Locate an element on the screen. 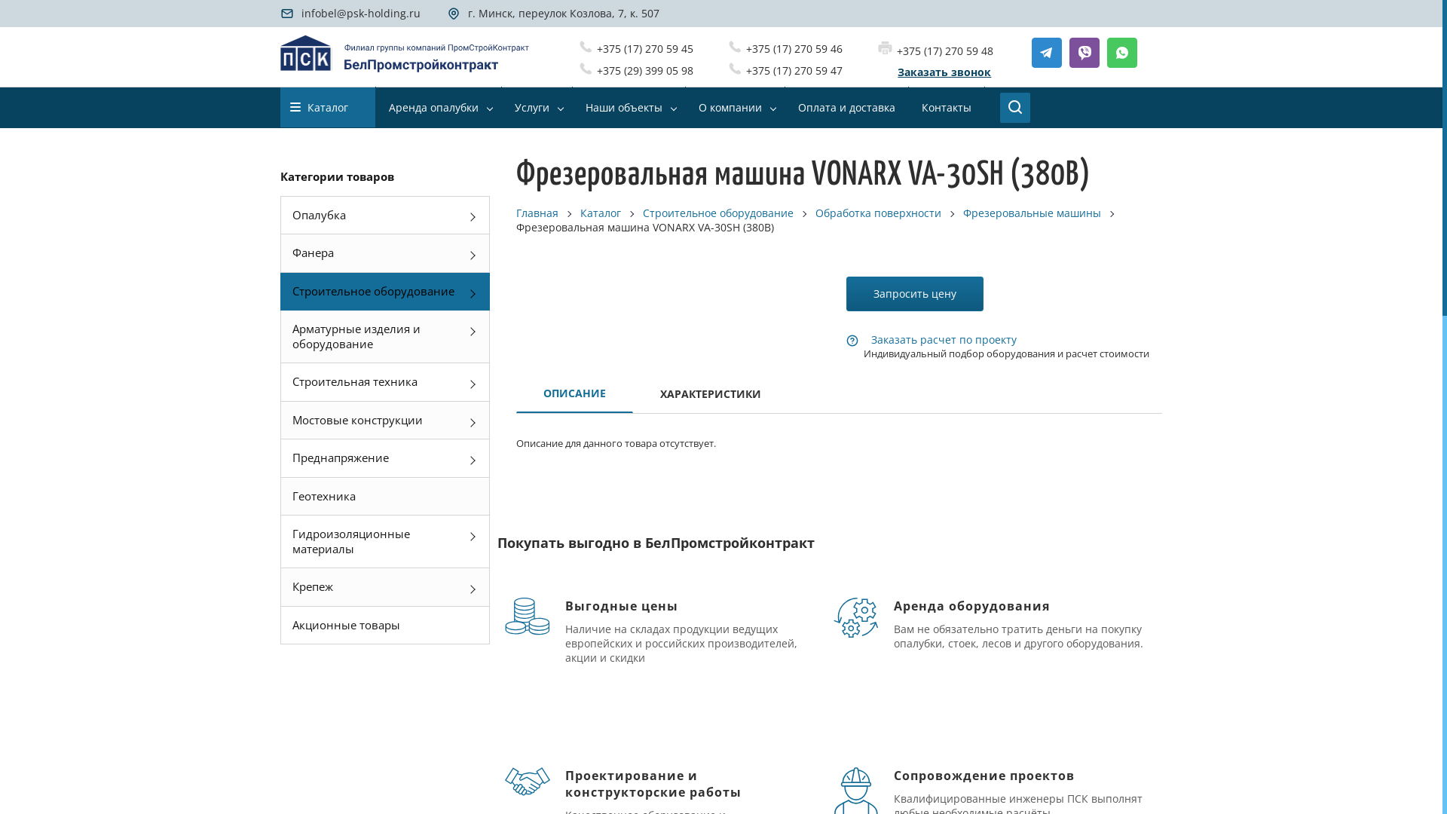 The width and height of the screenshot is (1447, 814). +375 (17) 270 59 48 is located at coordinates (936, 51).